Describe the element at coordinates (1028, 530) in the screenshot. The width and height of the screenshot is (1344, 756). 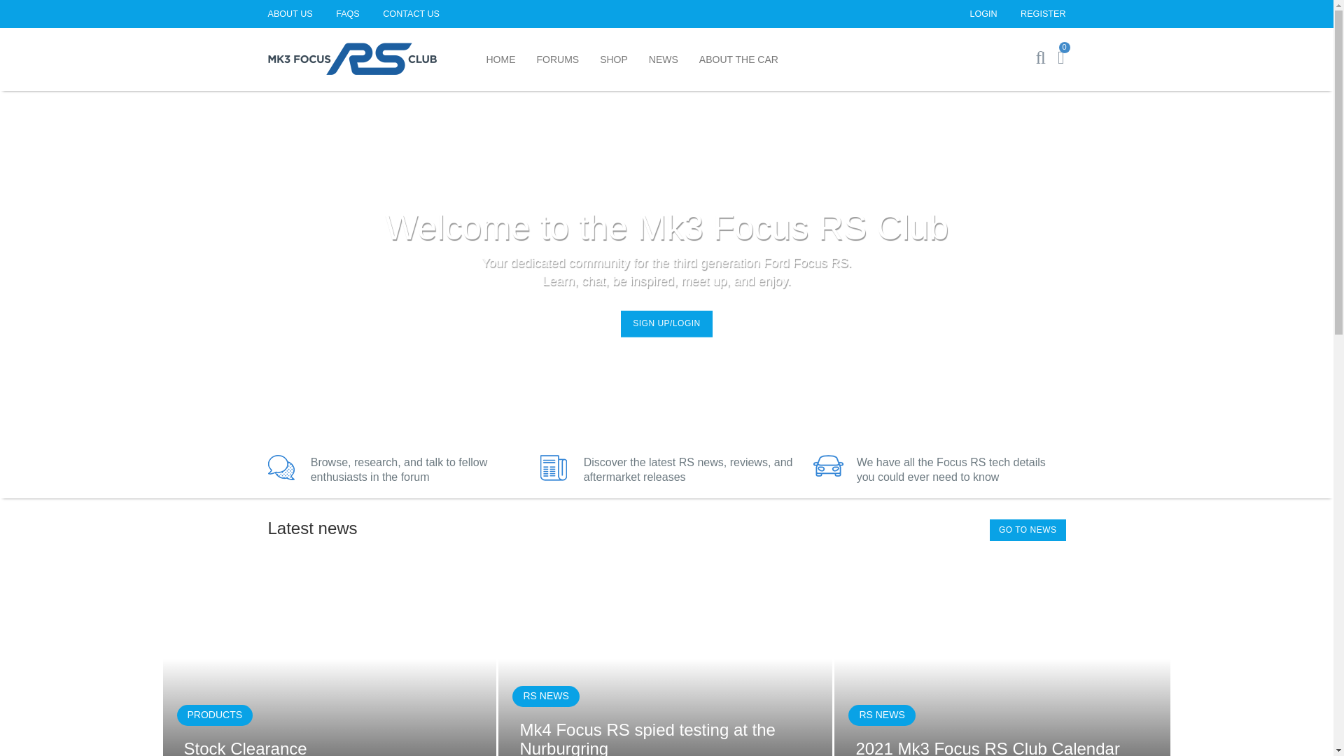
I see `GO TO NEWS` at that location.